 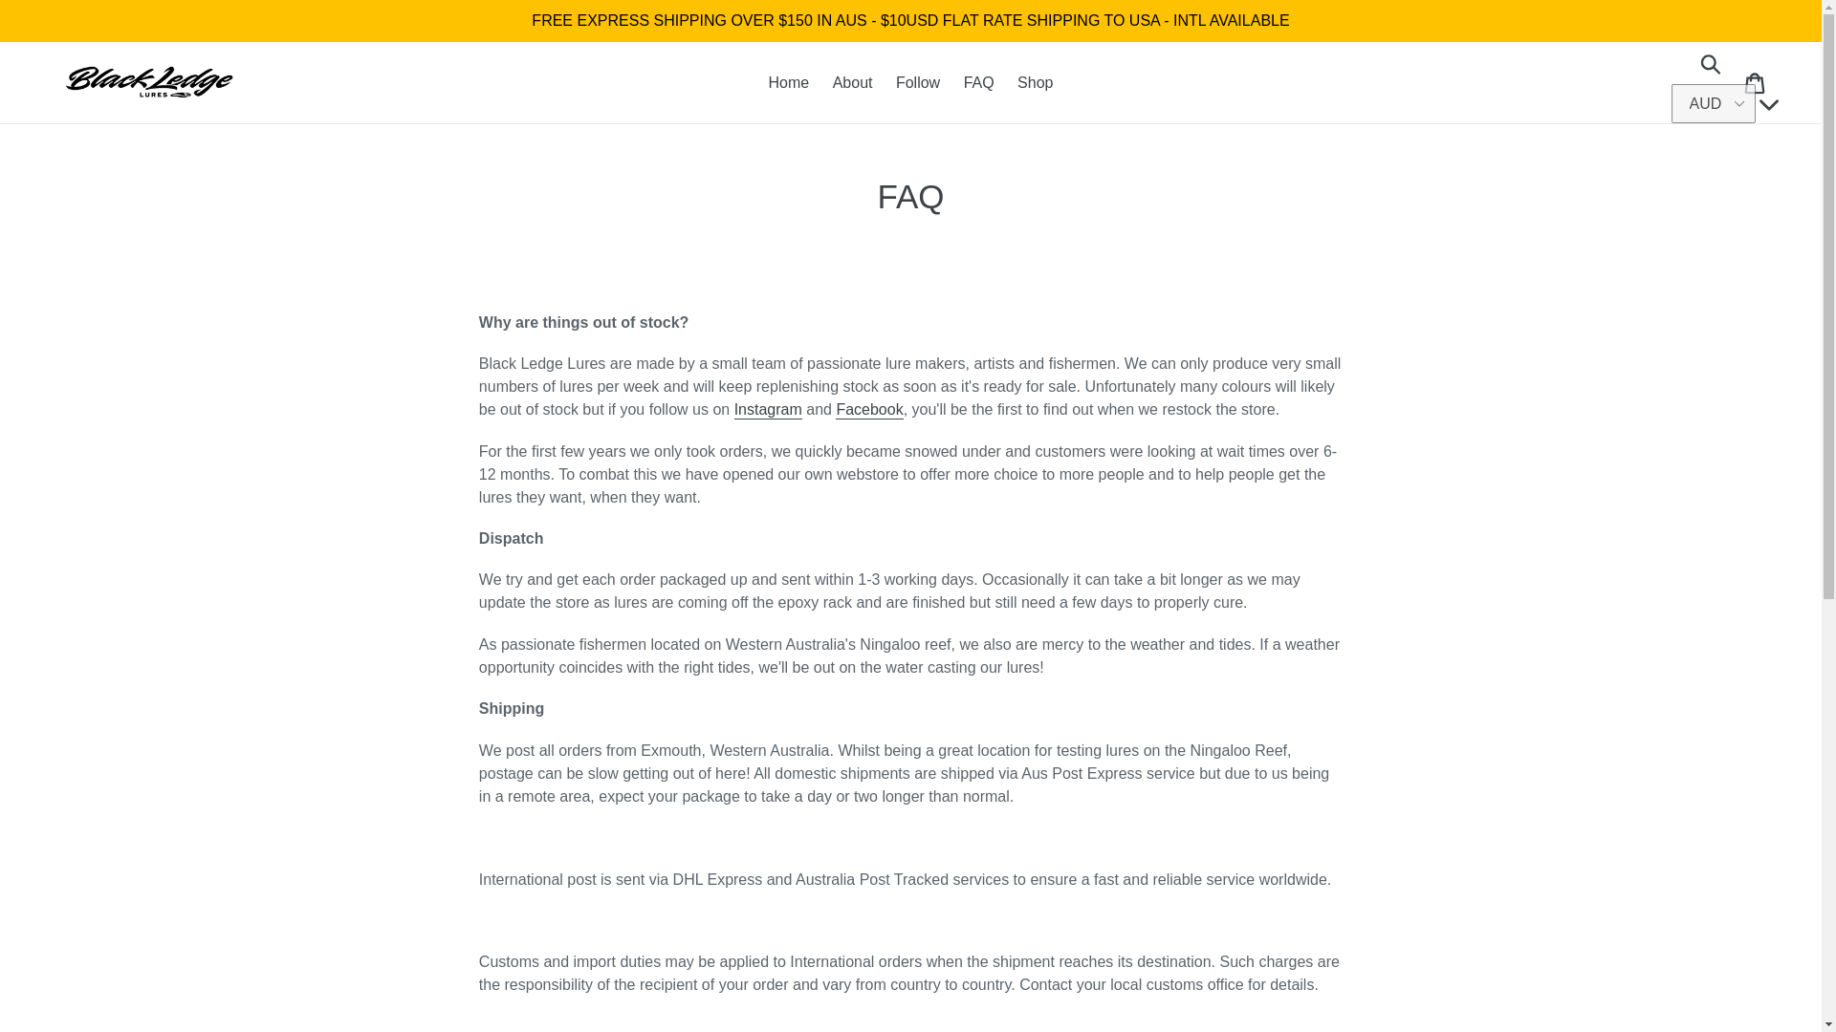 What do you see at coordinates (979, 82) in the screenshot?
I see `FAQ` at bounding box center [979, 82].